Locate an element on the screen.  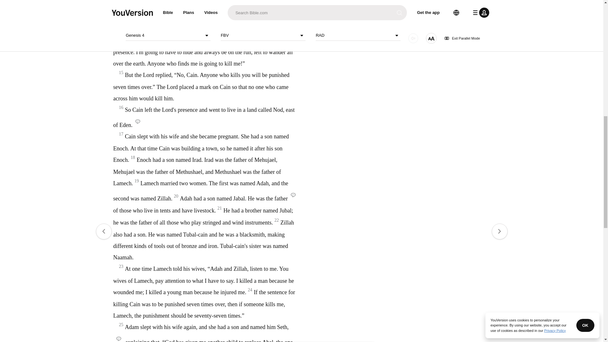
Sign up or sign in is located at coordinates (323, 103).